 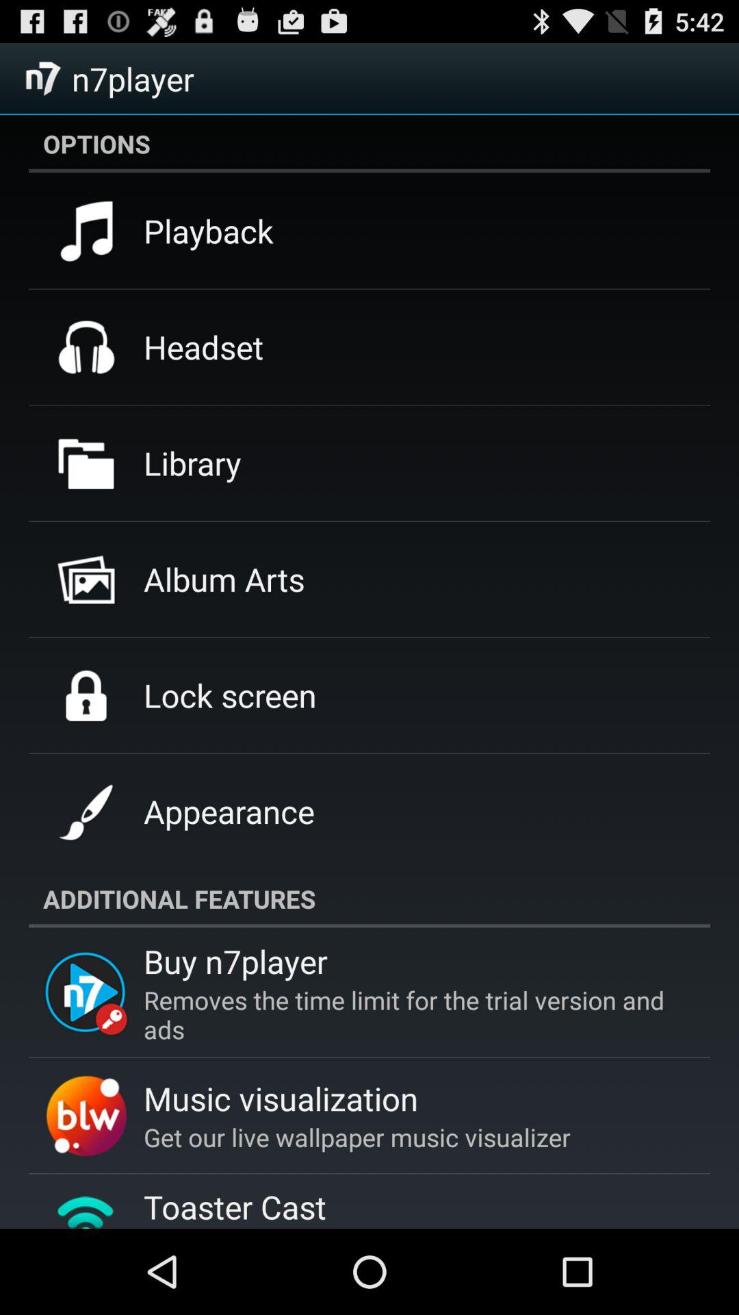 What do you see at coordinates (235, 961) in the screenshot?
I see `open app above the removes the time` at bounding box center [235, 961].